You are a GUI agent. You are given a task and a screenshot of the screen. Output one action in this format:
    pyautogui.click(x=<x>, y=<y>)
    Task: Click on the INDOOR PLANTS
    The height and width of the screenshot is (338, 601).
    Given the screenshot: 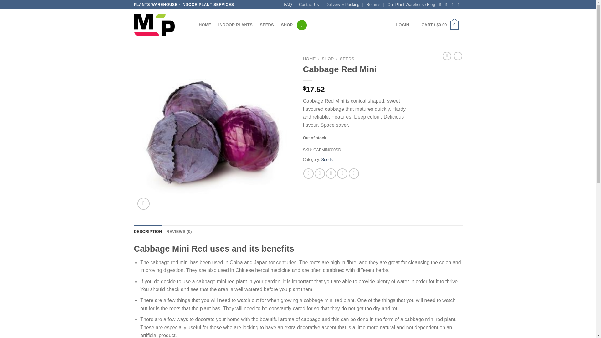 What is the action you would take?
    pyautogui.click(x=235, y=25)
    